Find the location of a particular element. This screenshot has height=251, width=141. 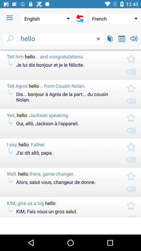

swipe to english icon is located at coordinates (46, 19).